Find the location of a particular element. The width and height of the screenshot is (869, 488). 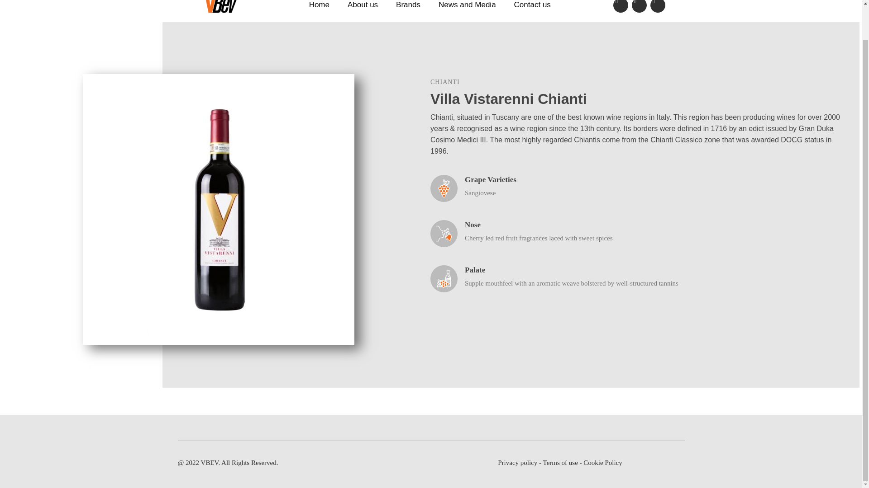

Contact us is located at coordinates (532, 6).